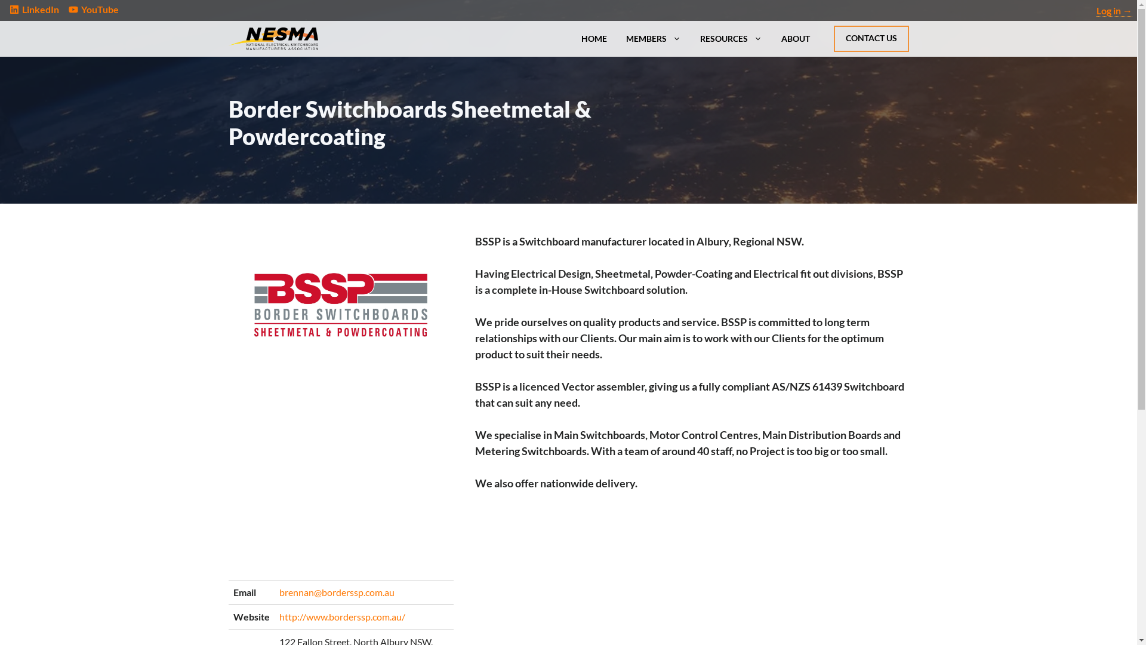 This screenshot has width=1146, height=645. I want to click on YouTube, so click(100, 10).